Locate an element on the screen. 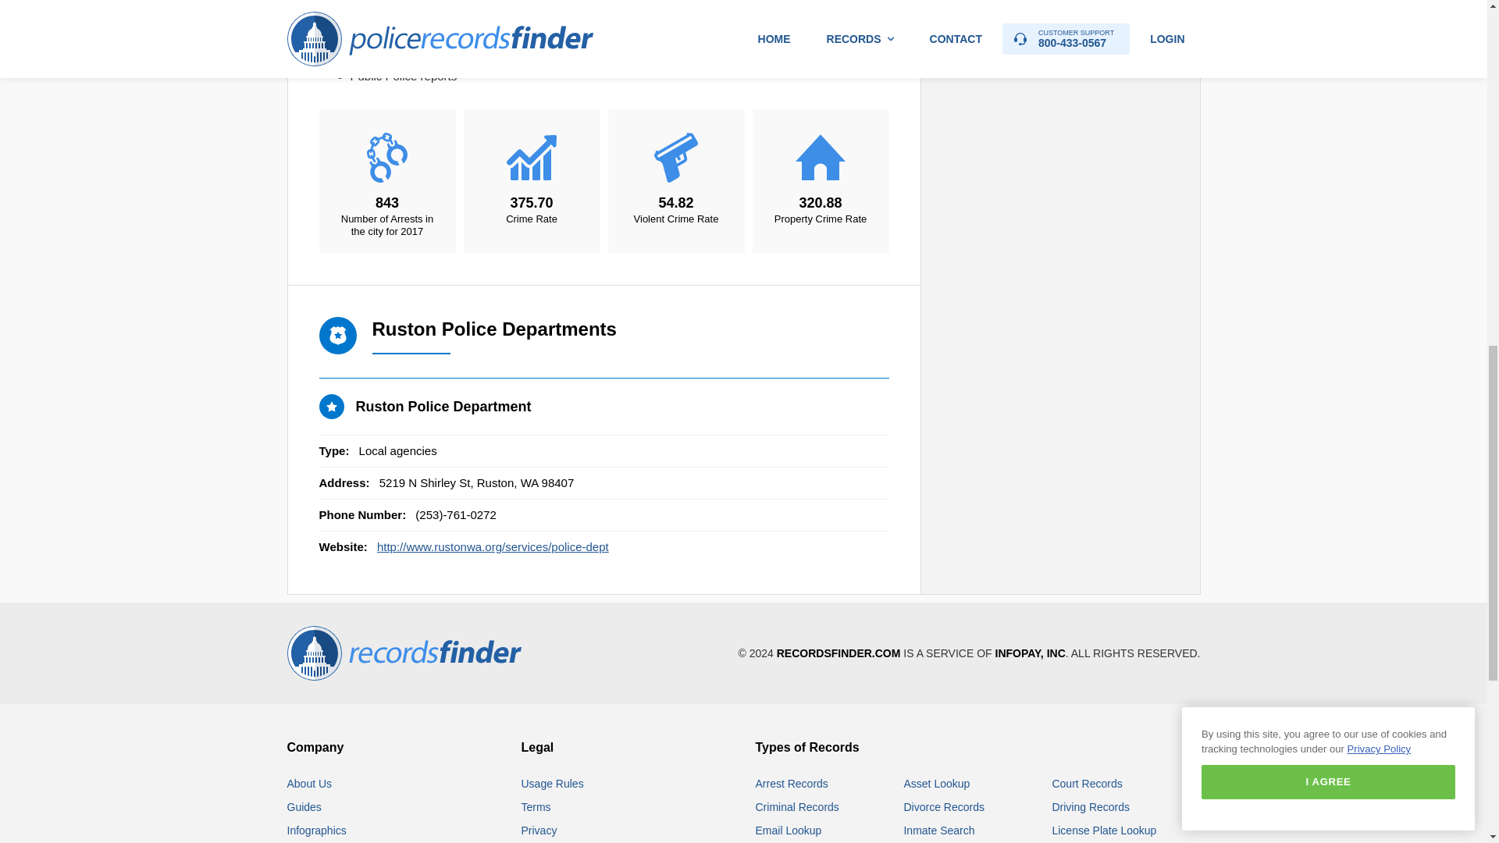 This screenshot has width=1499, height=843. RecordsFinder.com Privacy Policy is located at coordinates (539, 831).